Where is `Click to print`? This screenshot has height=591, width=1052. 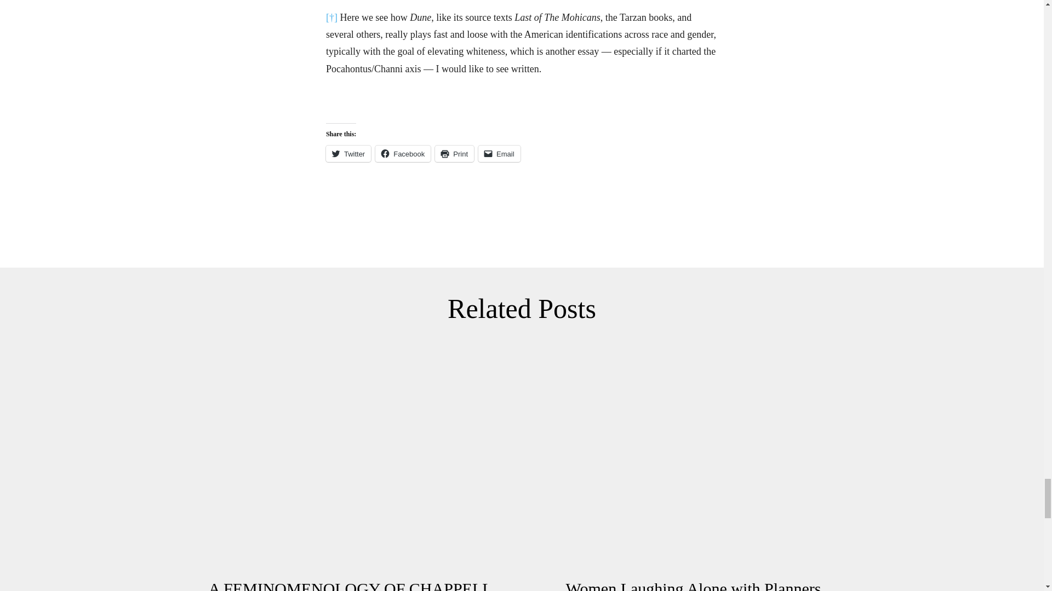 Click to print is located at coordinates (455, 153).